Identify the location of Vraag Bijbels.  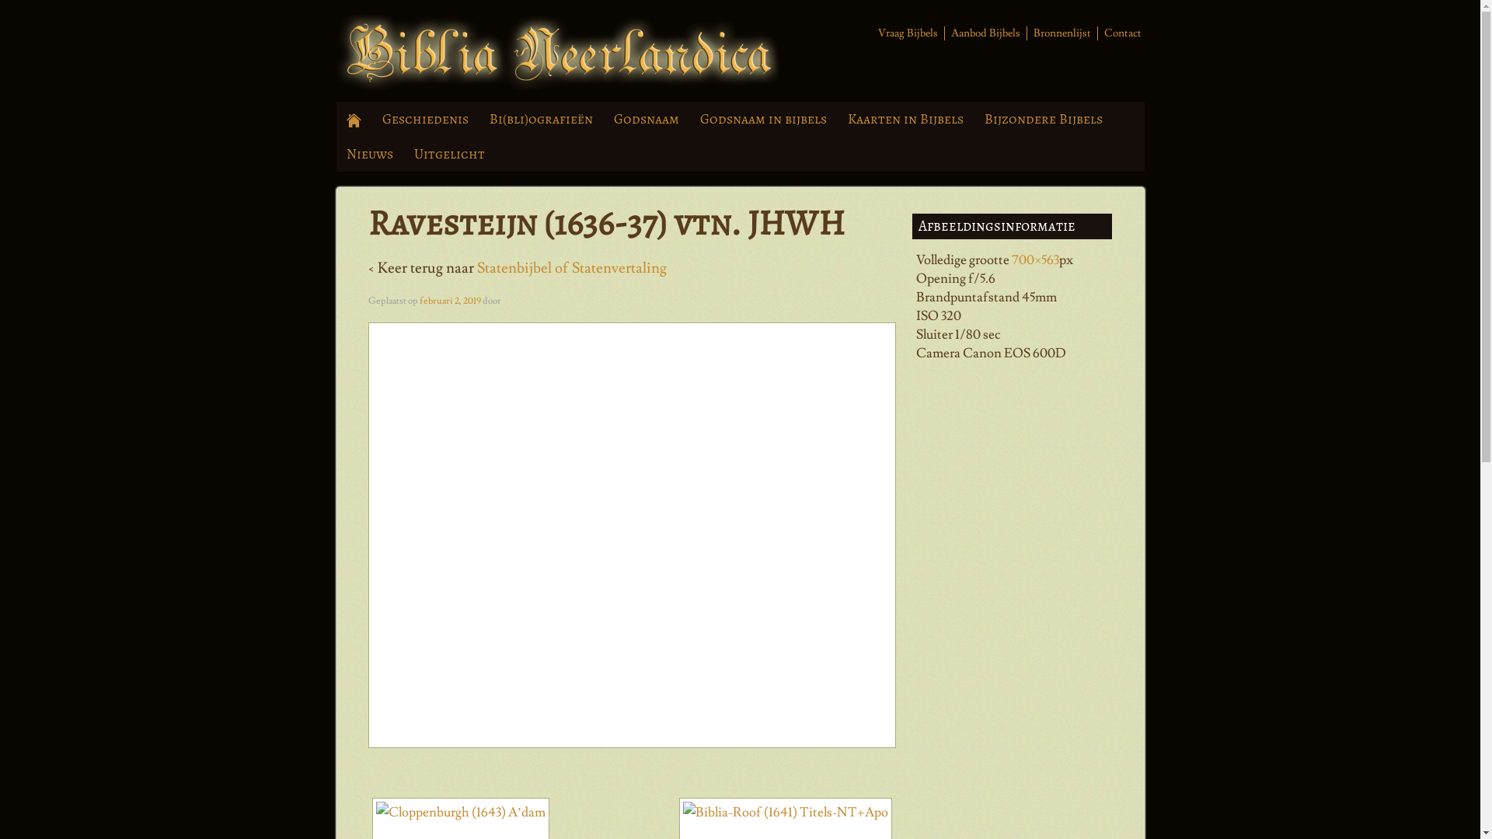
(906, 33).